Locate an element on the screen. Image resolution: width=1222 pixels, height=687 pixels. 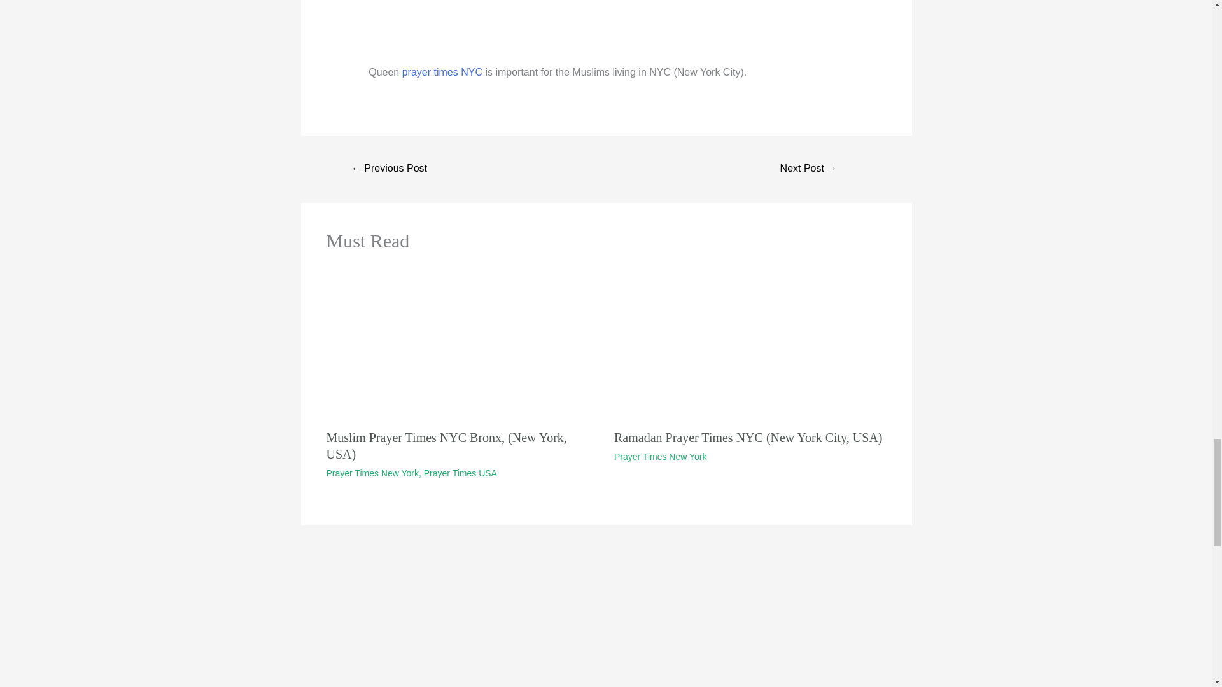
Advertisement is located at coordinates (606, 32).